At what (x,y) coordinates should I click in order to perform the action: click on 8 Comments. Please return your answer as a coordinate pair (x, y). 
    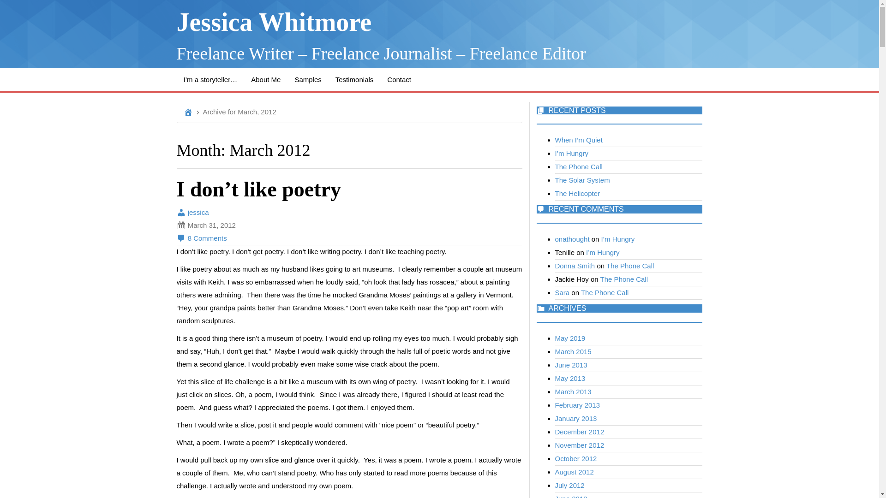
    Looking at the image, I should click on (201, 238).